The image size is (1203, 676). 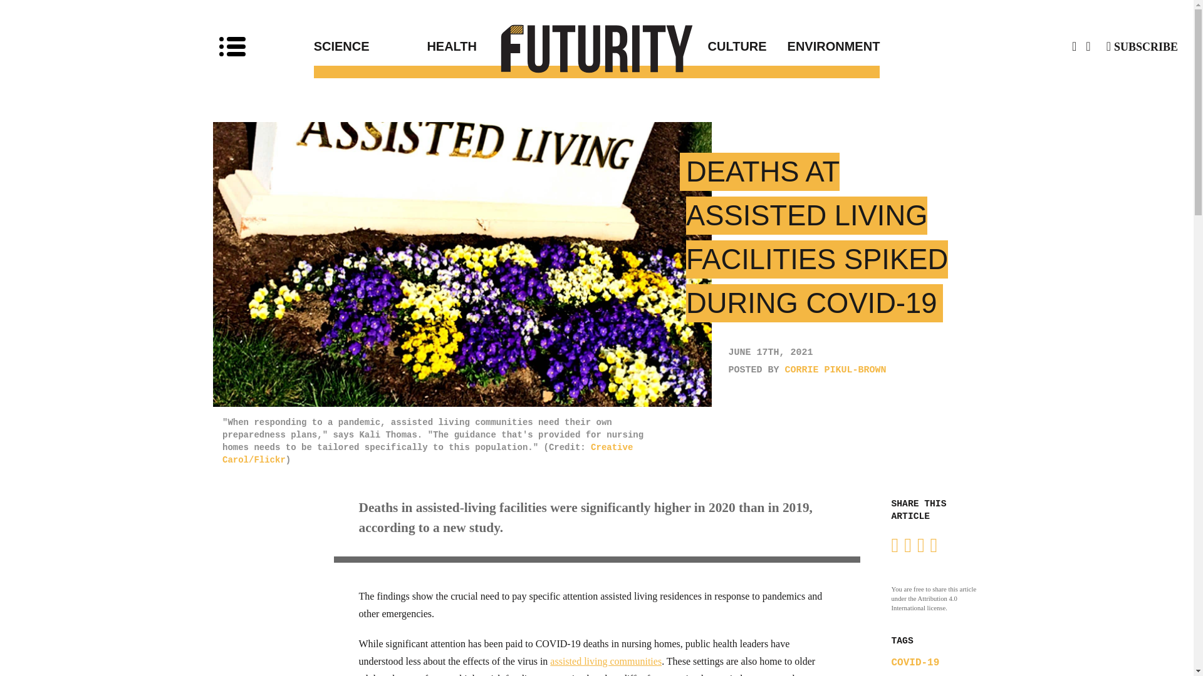 What do you see at coordinates (823, 46) in the screenshot?
I see `Environment` at bounding box center [823, 46].